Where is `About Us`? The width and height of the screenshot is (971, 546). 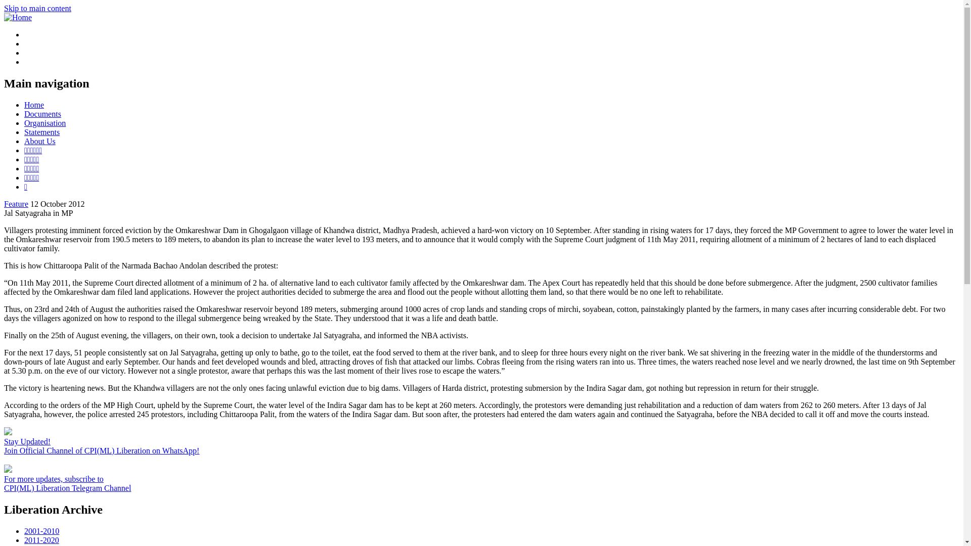 About Us is located at coordinates (39, 142).